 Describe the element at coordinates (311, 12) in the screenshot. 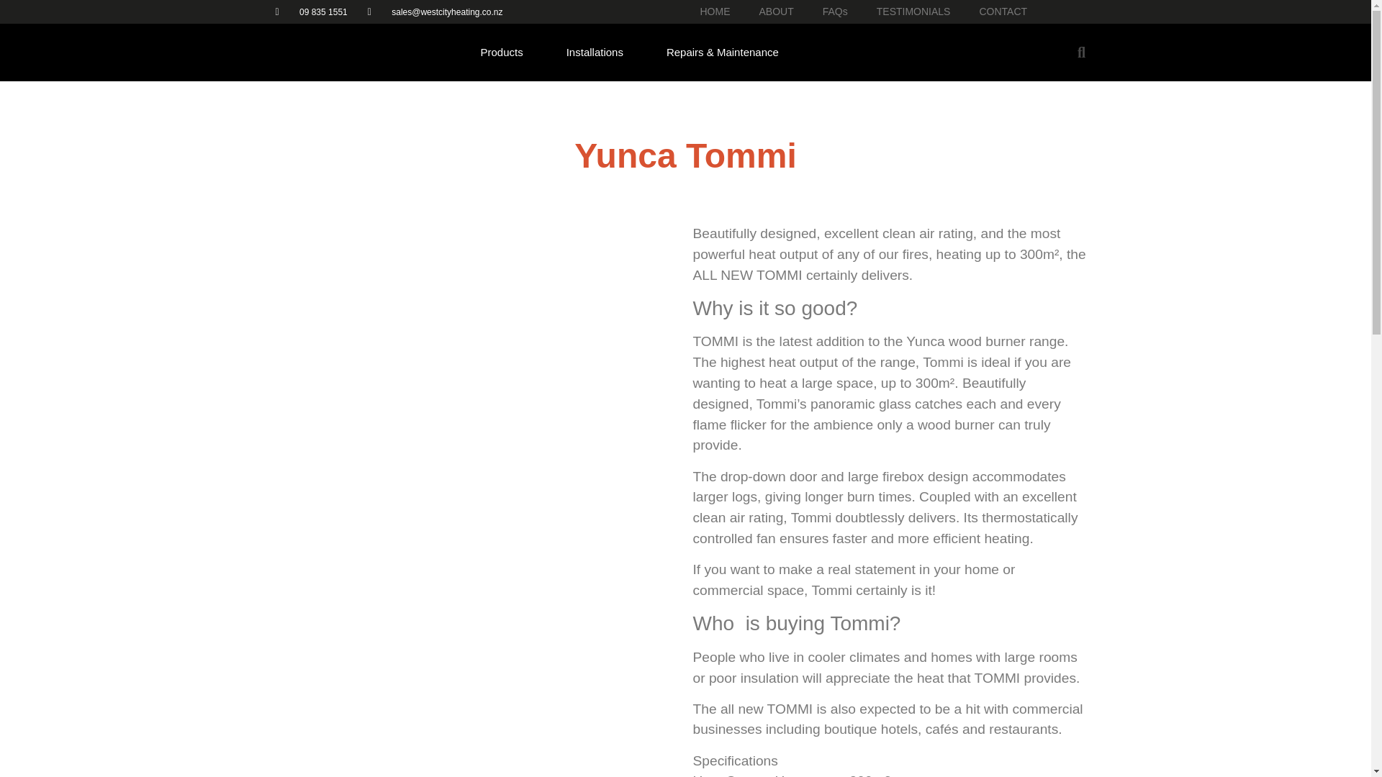

I see `09 835 1551` at that location.